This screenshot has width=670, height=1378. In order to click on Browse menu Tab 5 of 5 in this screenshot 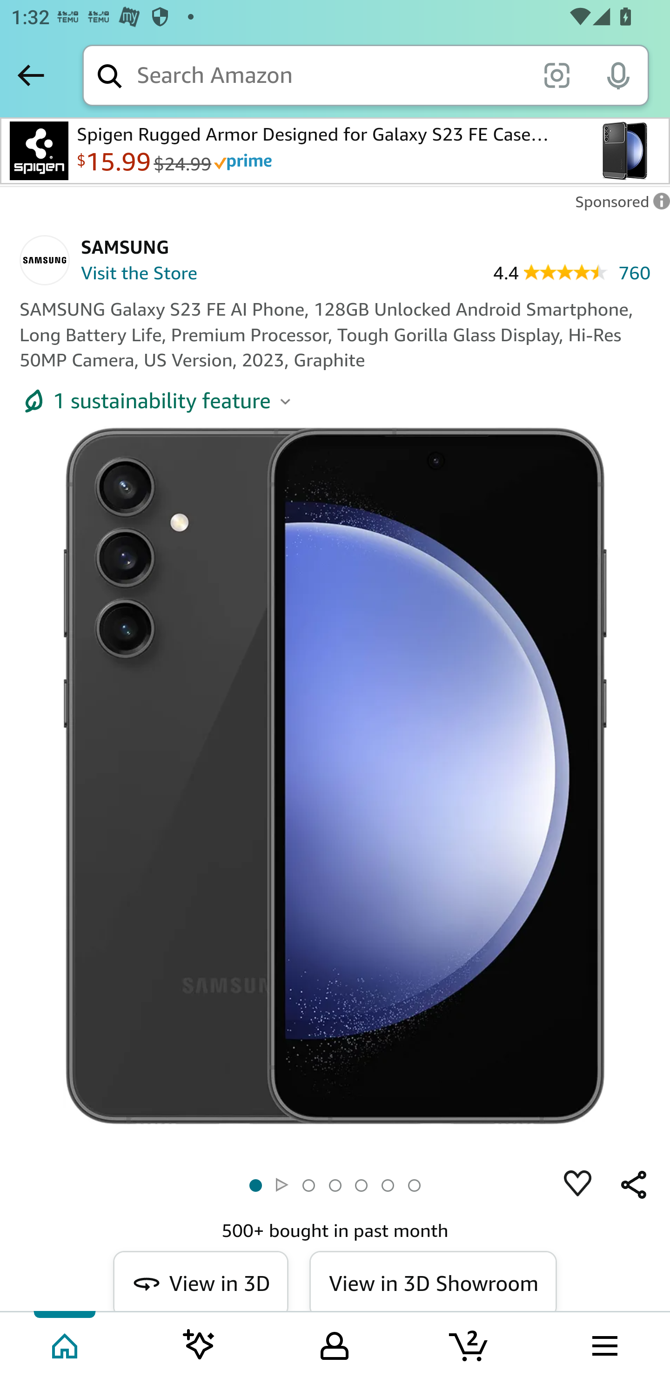, I will do `click(603, 1344)`.